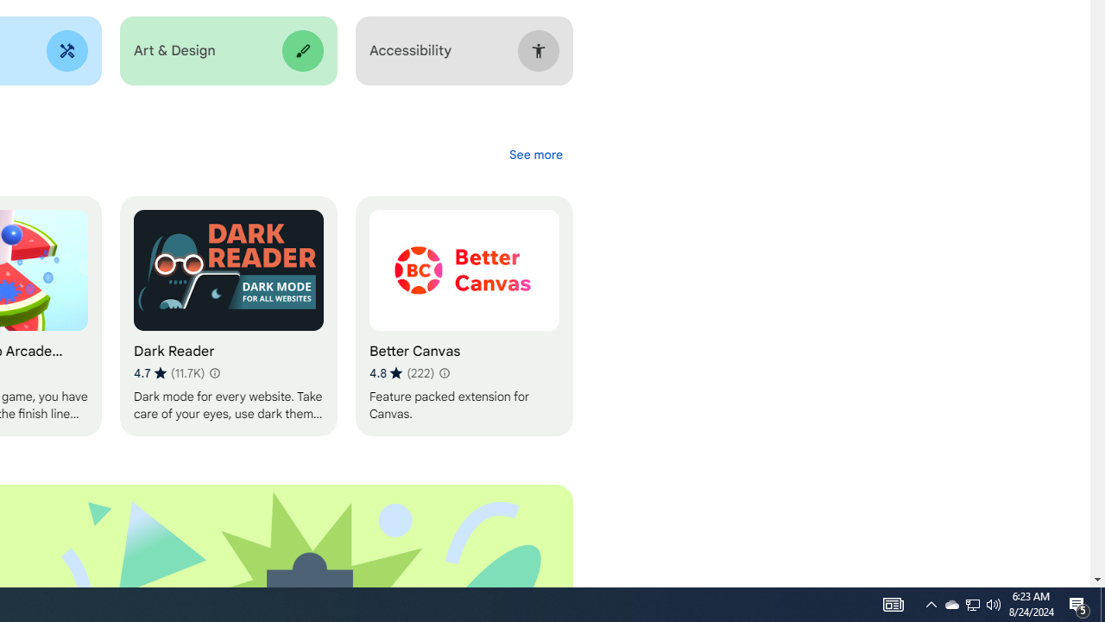 Image resolution: width=1105 pixels, height=622 pixels. Describe the element at coordinates (169, 373) in the screenshot. I see `Average rating 4.7 out of 5 stars. 11.7K ratings.` at that location.